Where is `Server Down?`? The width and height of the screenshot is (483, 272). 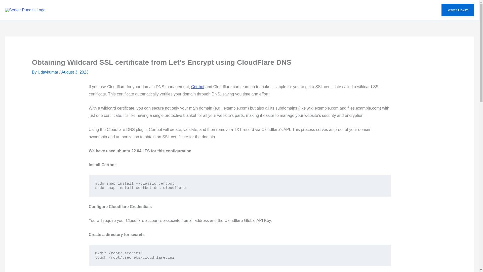 Server Down? is located at coordinates (458, 10).